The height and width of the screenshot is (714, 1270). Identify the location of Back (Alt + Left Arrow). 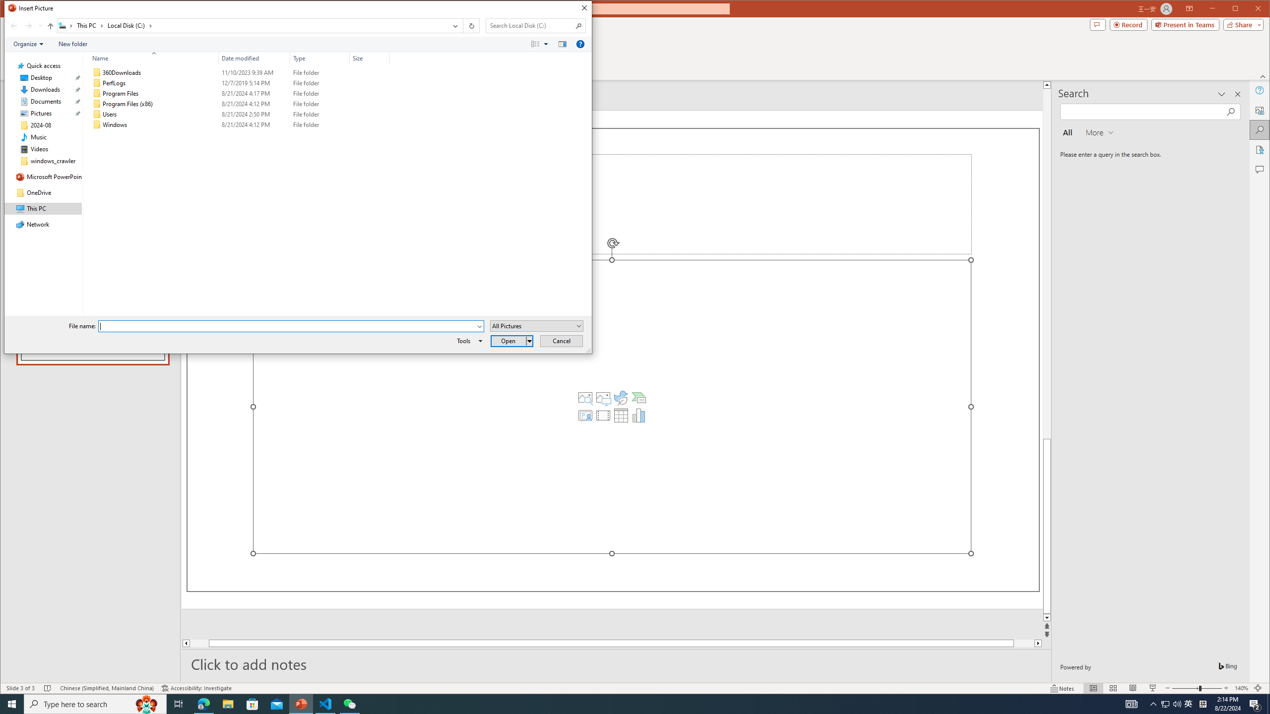
(14, 26).